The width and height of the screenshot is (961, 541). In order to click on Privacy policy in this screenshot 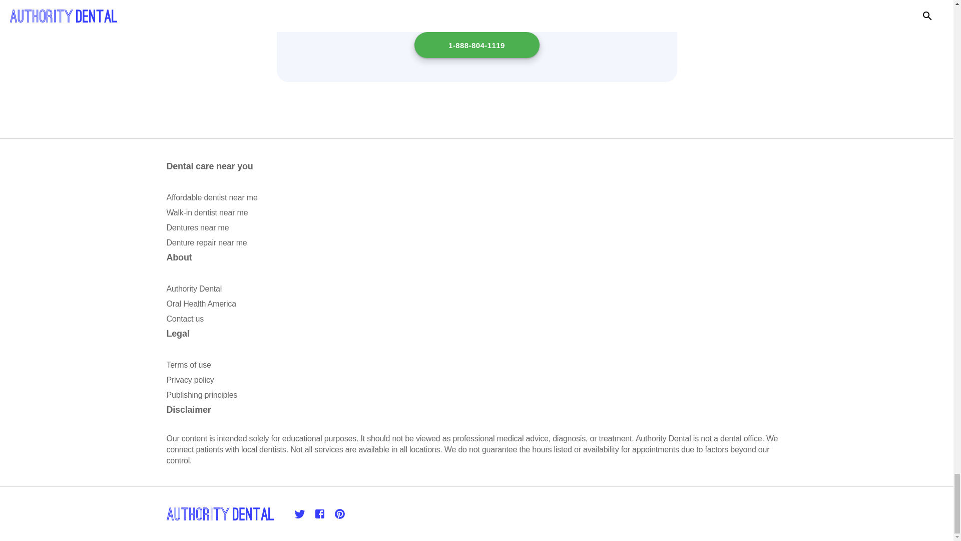, I will do `click(190, 380)`.